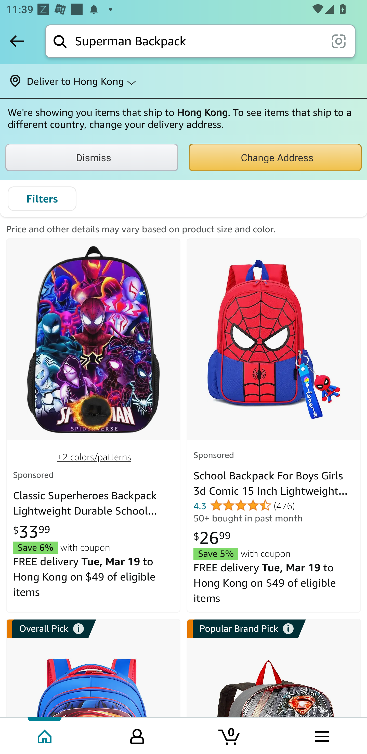 The image size is (367, 754). I want to click on Cart 0 item Tab 3 of 4 0, so click(230, 735).